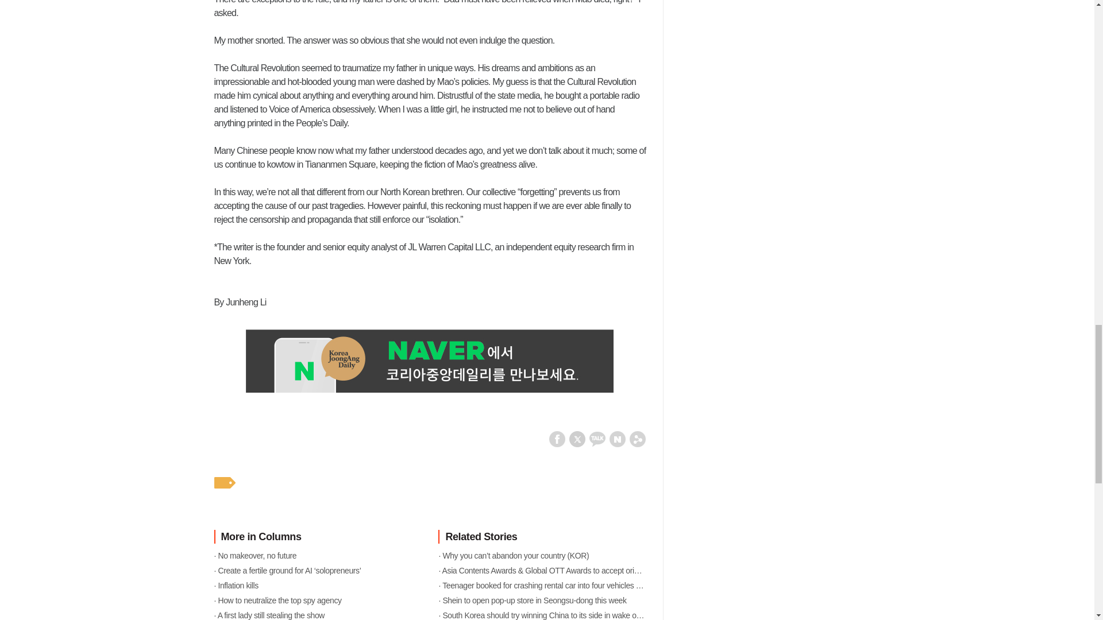 The height and width of the screenshot is (620, 1103). What do you see at coordinates (638, 438) in the screenshot?
I see `Copy URL To Clipboard` at bounding box center [638, 438].